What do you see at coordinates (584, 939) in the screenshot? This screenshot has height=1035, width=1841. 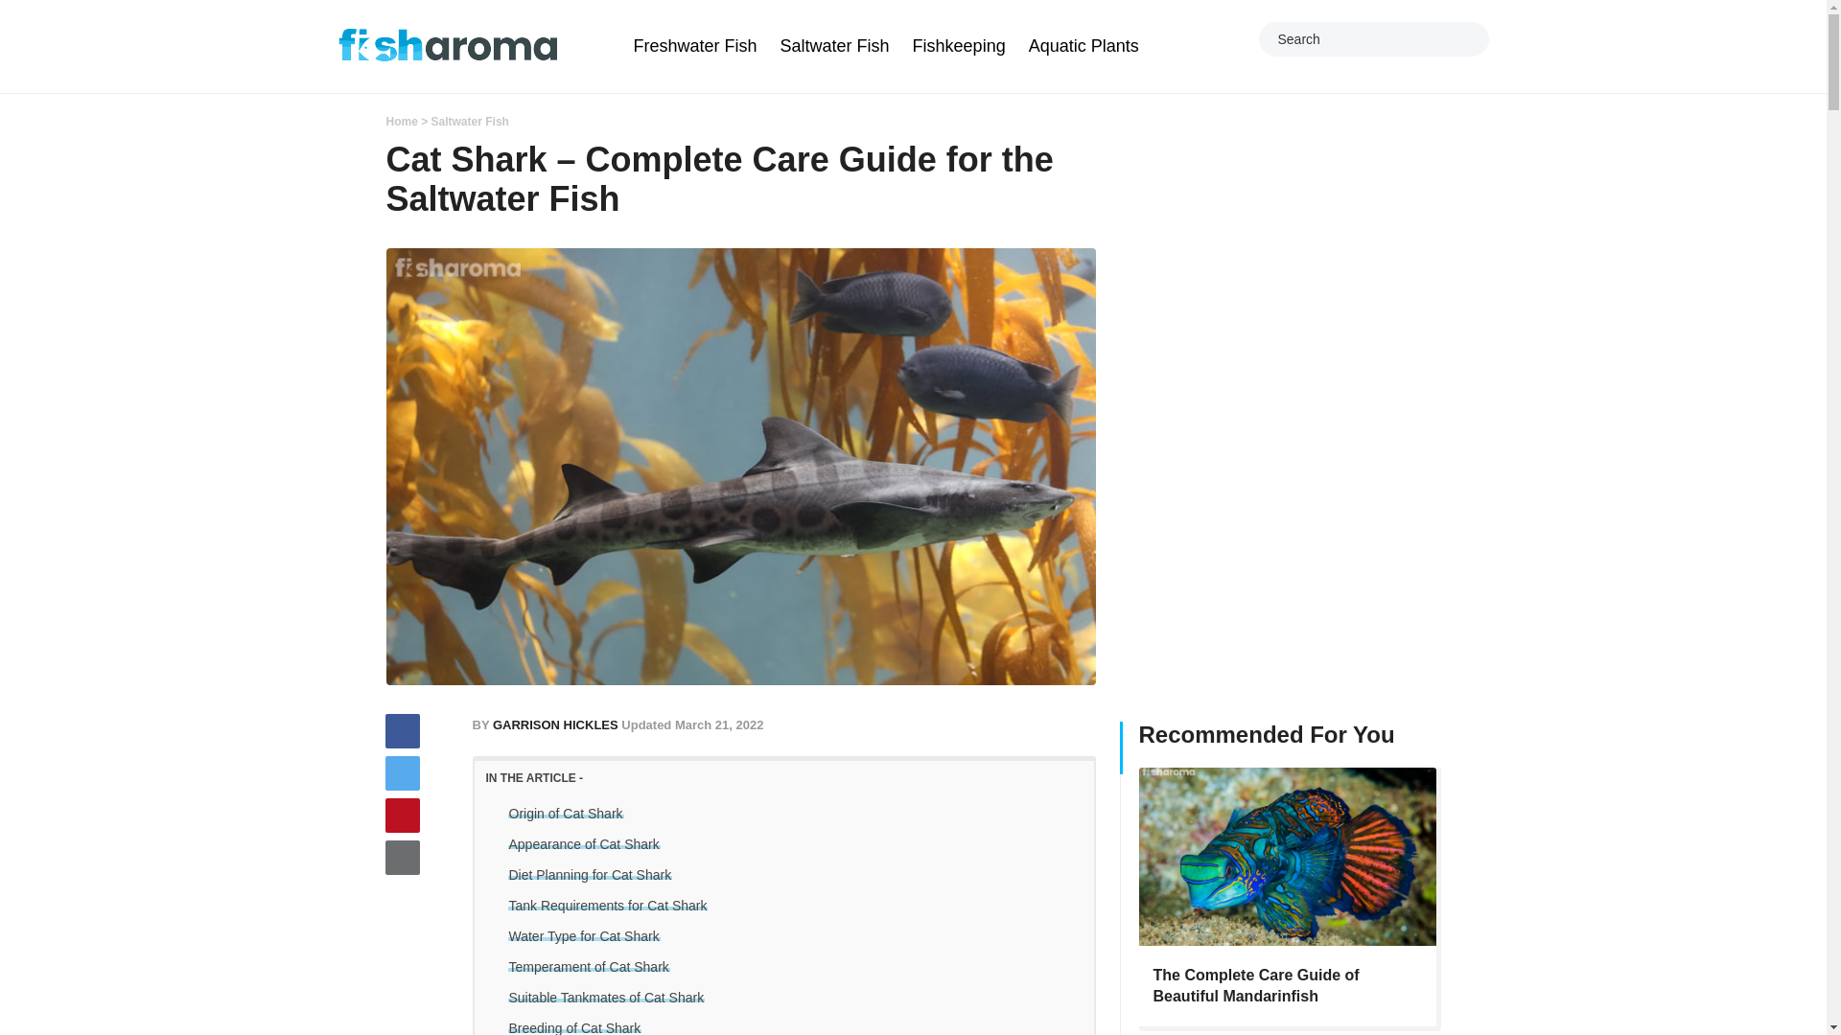 I see `Water Type for Cat Shark` at bounding box center [584, 939].